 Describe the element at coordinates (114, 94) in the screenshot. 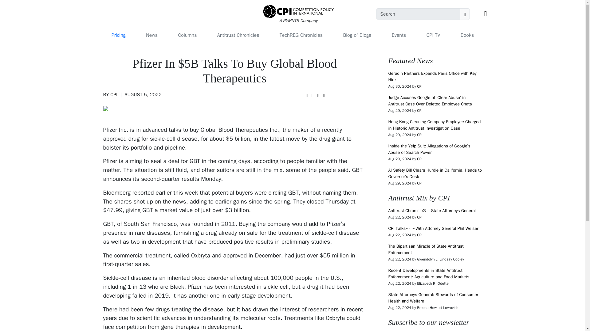

I see `Posts by CPI` at that location.